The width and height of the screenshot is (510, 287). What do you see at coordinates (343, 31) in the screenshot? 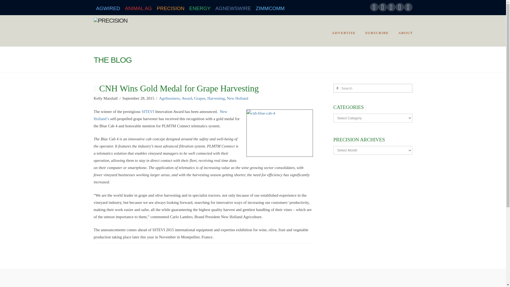
I see `ADVERTISE` at bounding box center [343, 31].